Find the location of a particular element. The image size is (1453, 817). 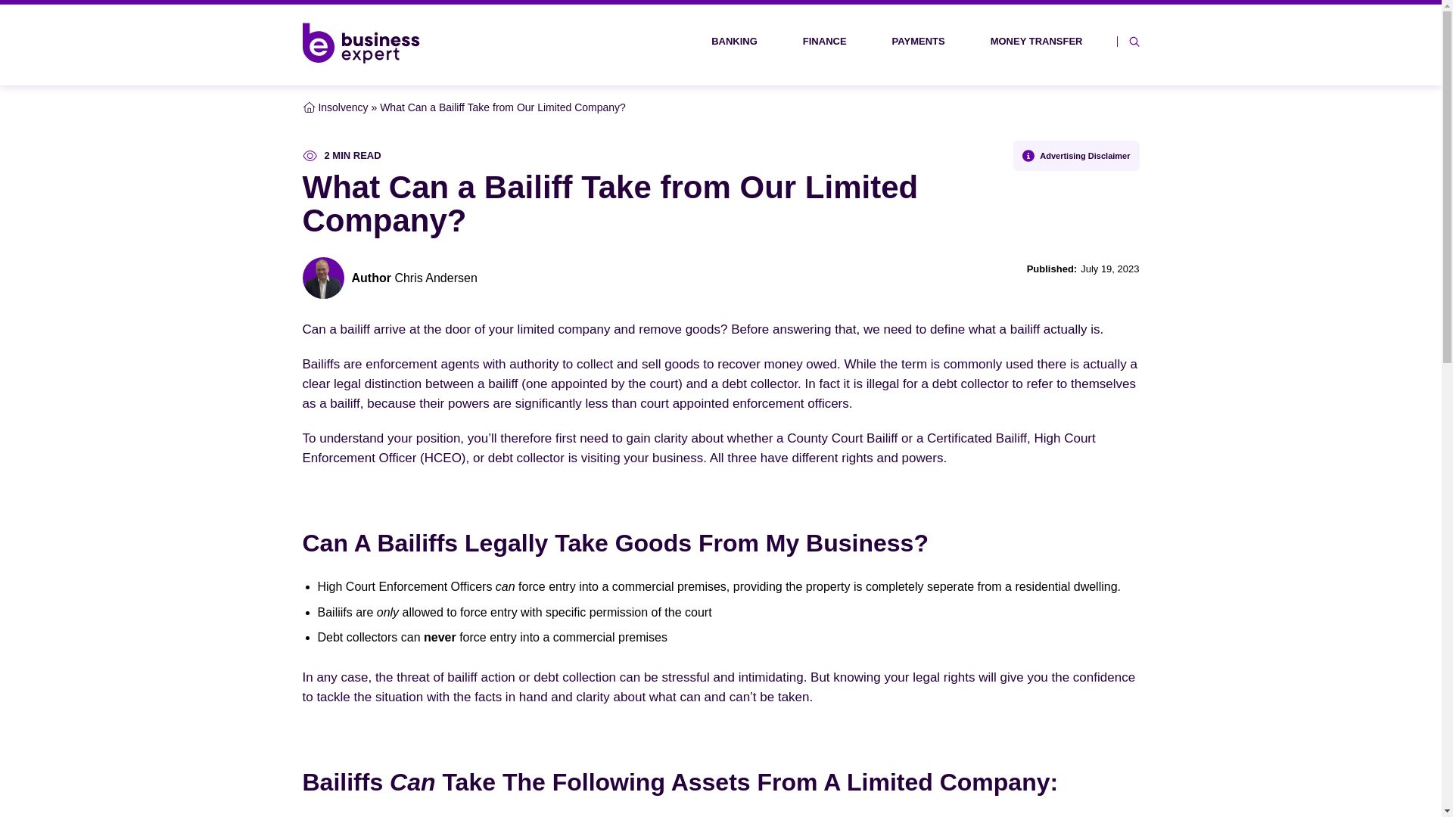

BANKING is located at coordinates (746, 41).